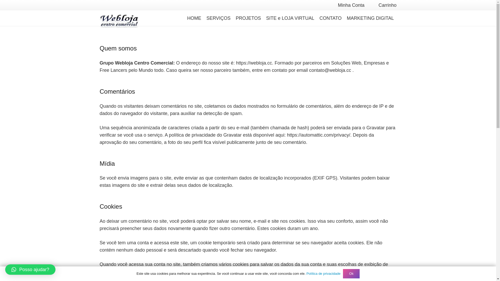 The height and width of the screenshot is (281, 500). I want to click on HOME, so click(194, 18).